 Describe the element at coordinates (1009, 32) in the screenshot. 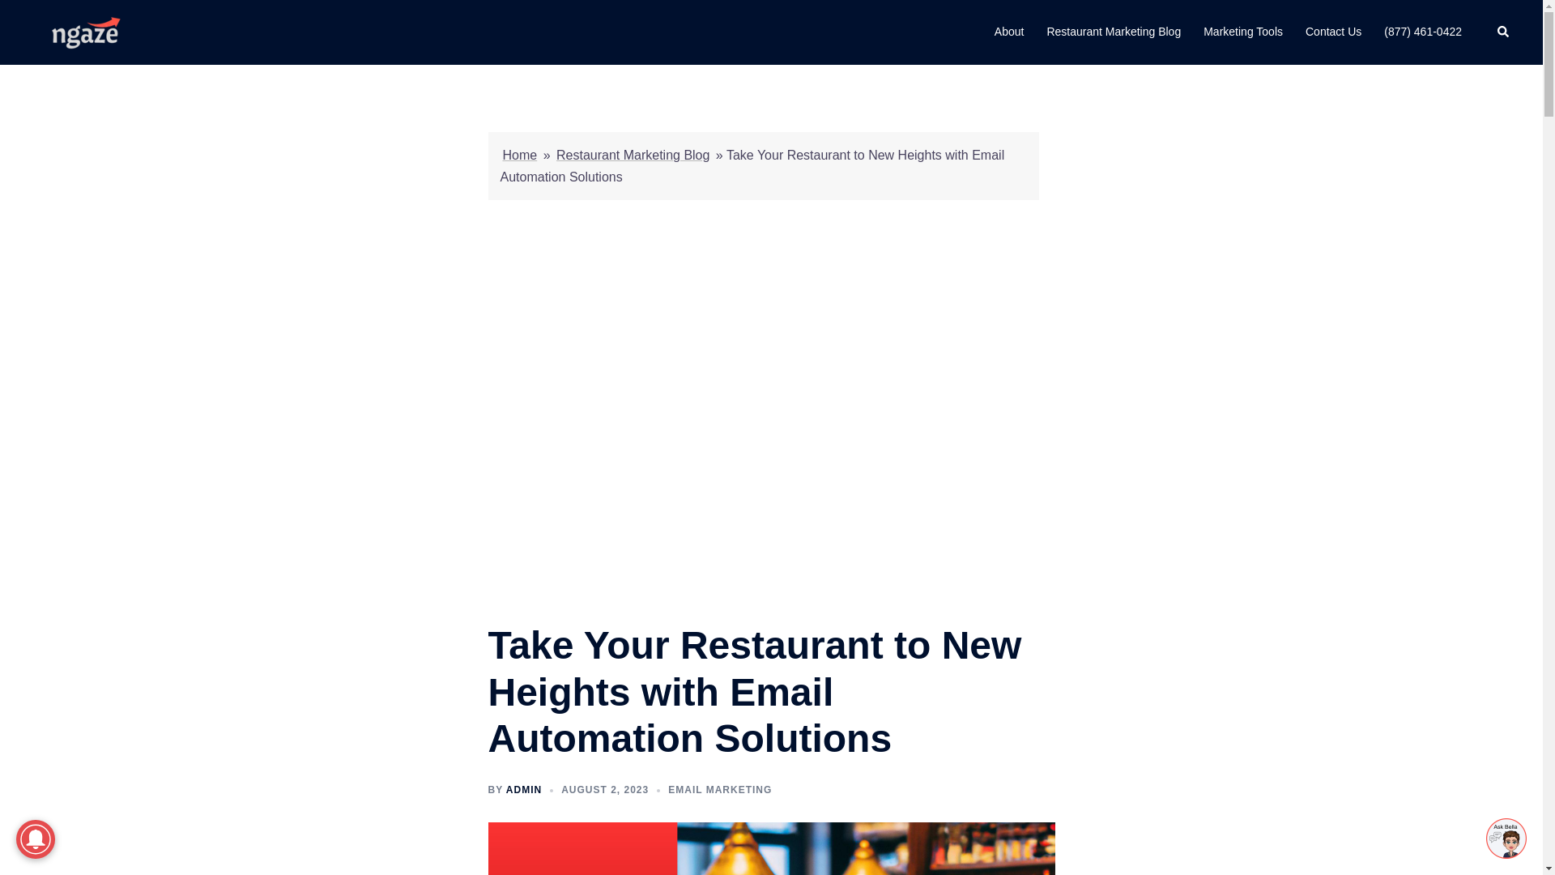

I see `About` at that location.